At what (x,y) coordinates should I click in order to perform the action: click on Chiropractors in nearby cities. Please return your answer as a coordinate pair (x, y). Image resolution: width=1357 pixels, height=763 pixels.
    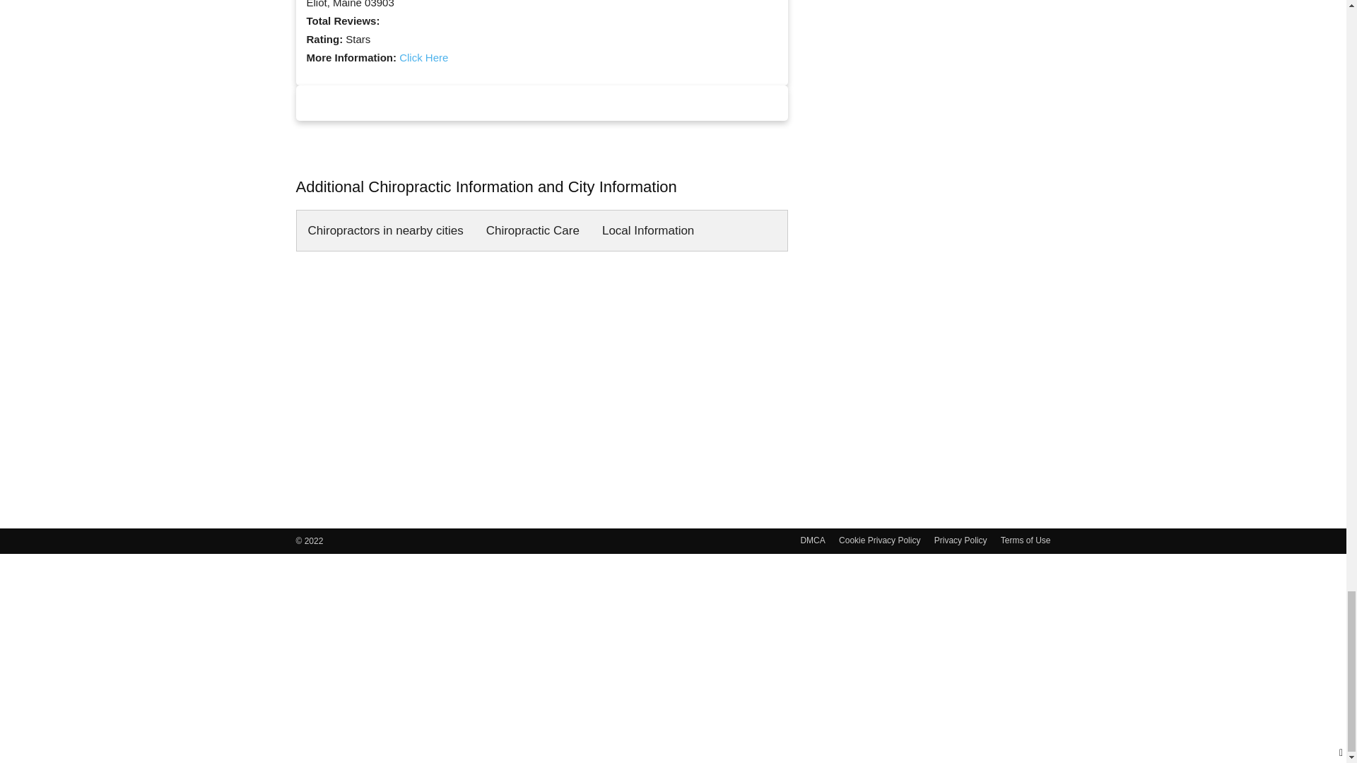
    Looking at the image, I should click on (386, 231).